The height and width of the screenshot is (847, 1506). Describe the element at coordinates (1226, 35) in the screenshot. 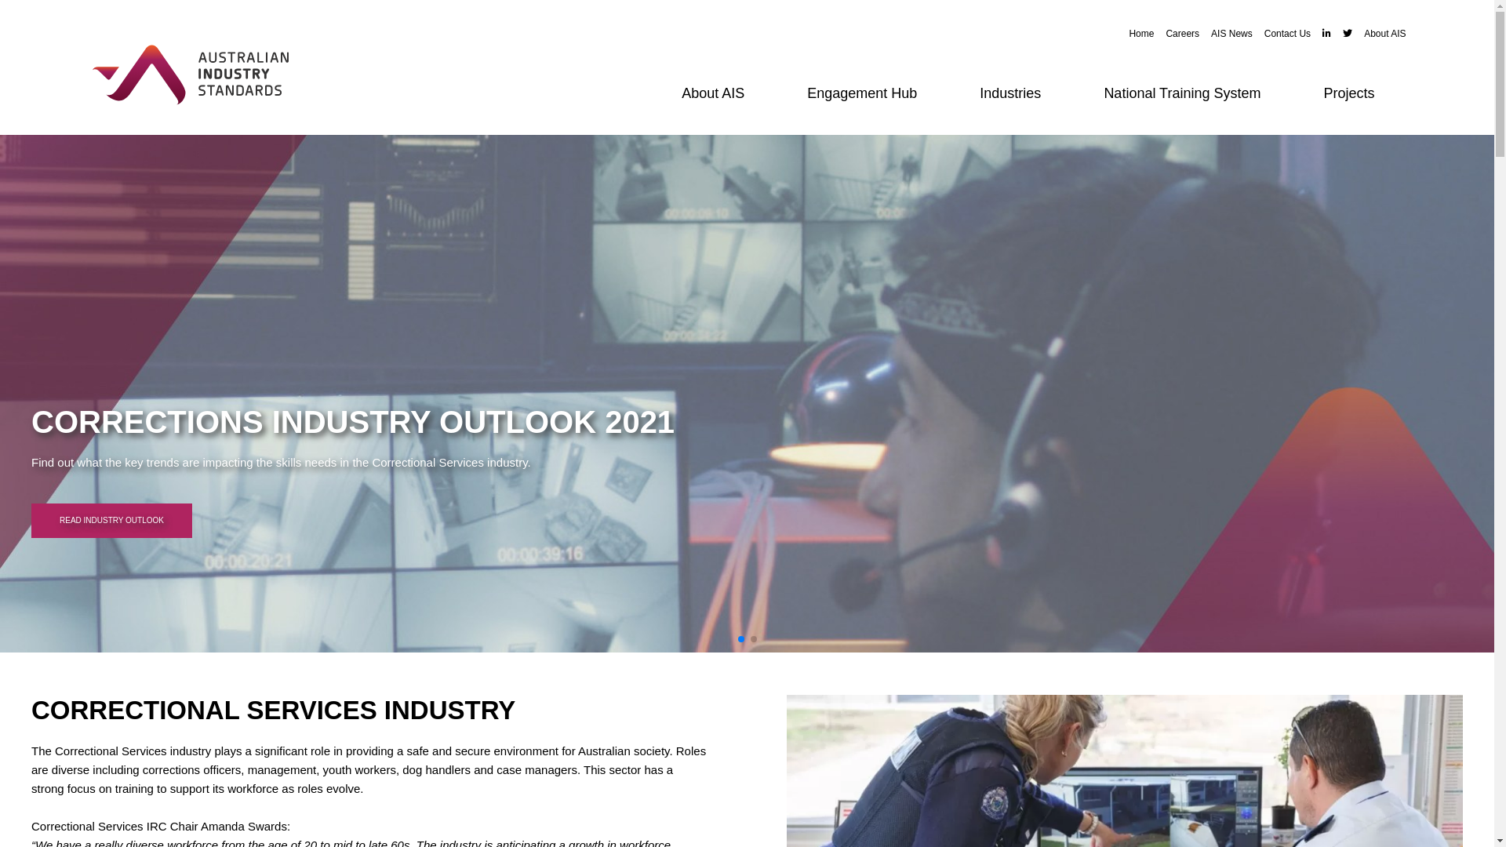

I see `AIS News` at that location.